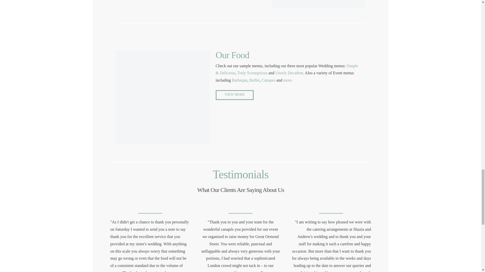 This screenshot has height=272, width=485. Describe the element at coordinates (252, 73) in the screenshot. I see `Truly Scrumptious` at that location.